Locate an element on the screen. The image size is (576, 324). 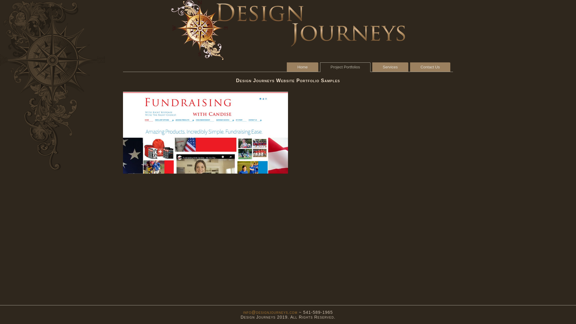
Home is located at coordinates (302, 67).